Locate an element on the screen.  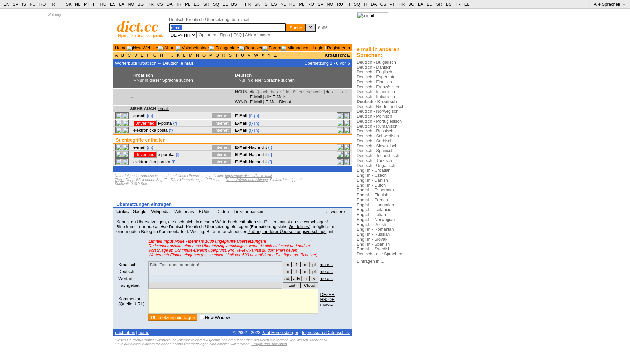
FR is located at coordinates (248, 4).